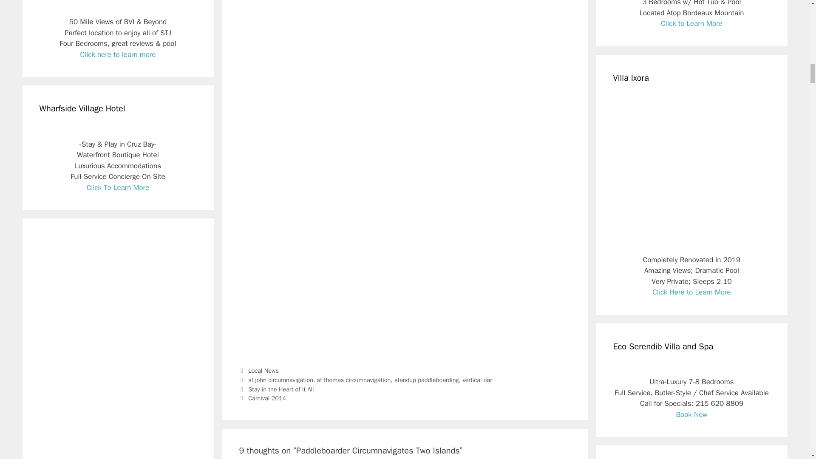 The width and height of the screenshot is (816, 459). Describe the element at coordinates (267, 398) in the screenshot. I see `Carnival 2014` at that location.